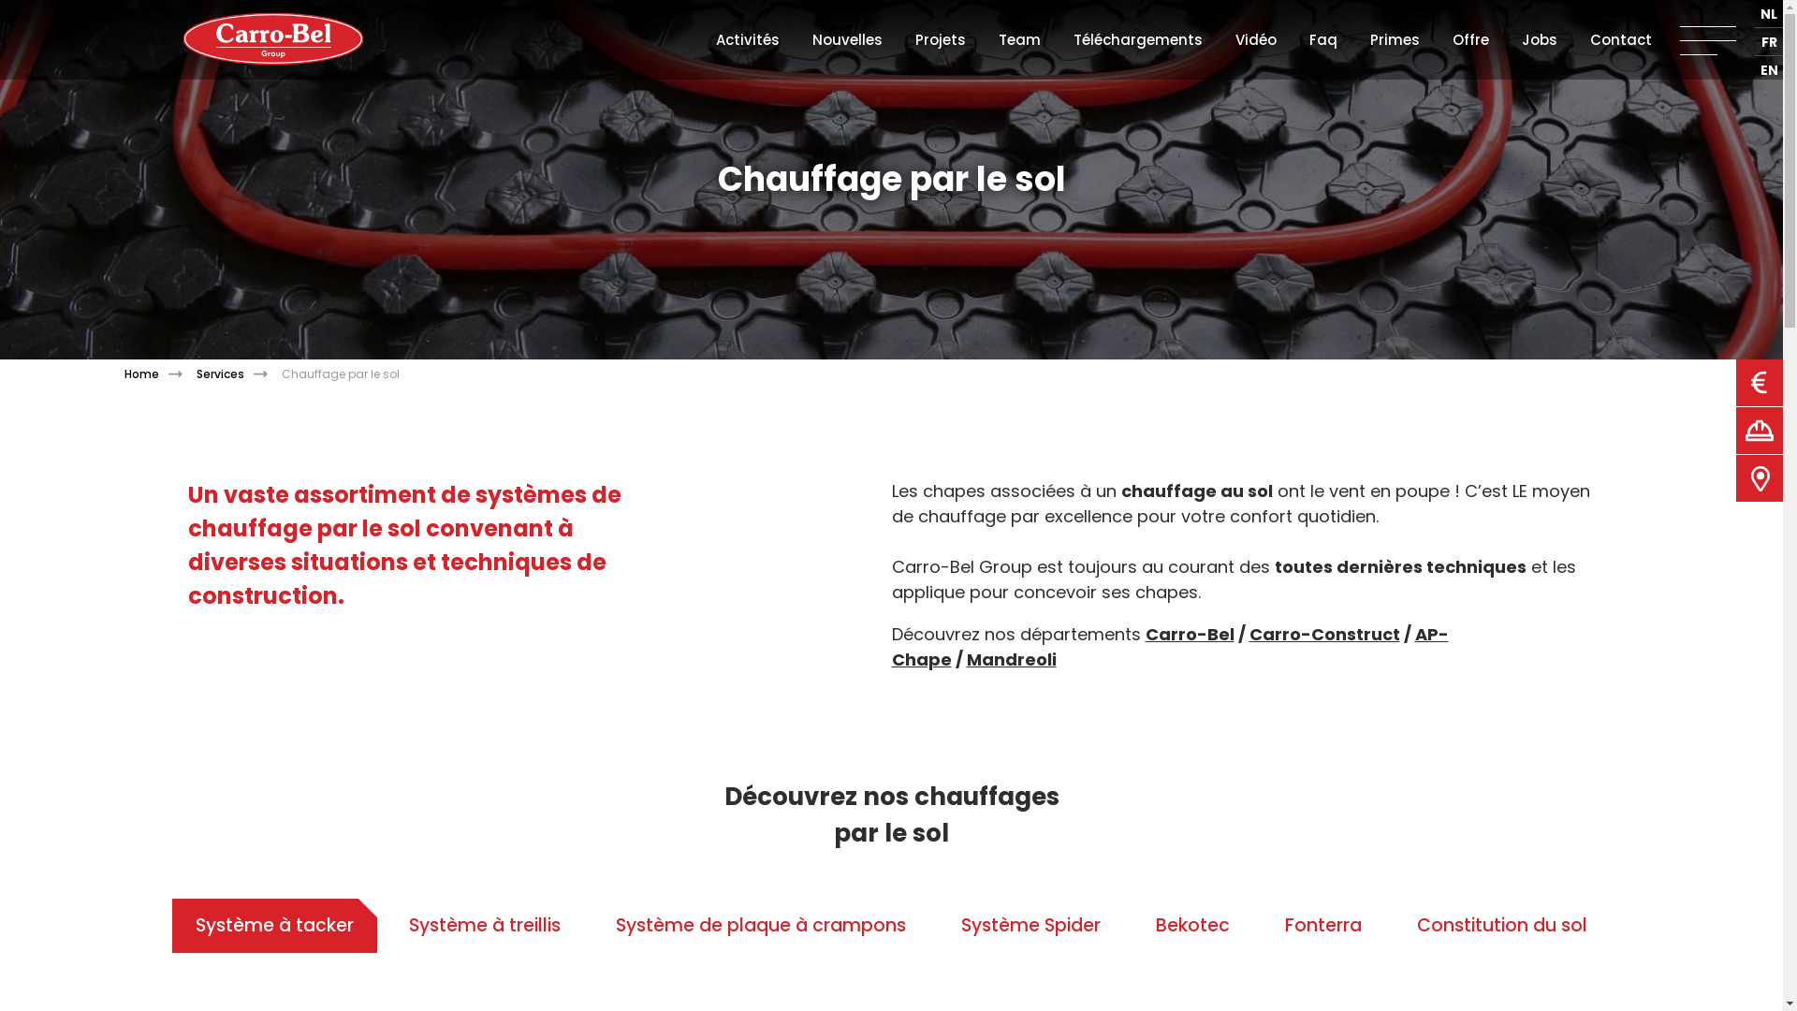  What do you see at coordinates (848, 39) in the screenshot?
I see `Nouvelles` at bounding box center [848, 39].